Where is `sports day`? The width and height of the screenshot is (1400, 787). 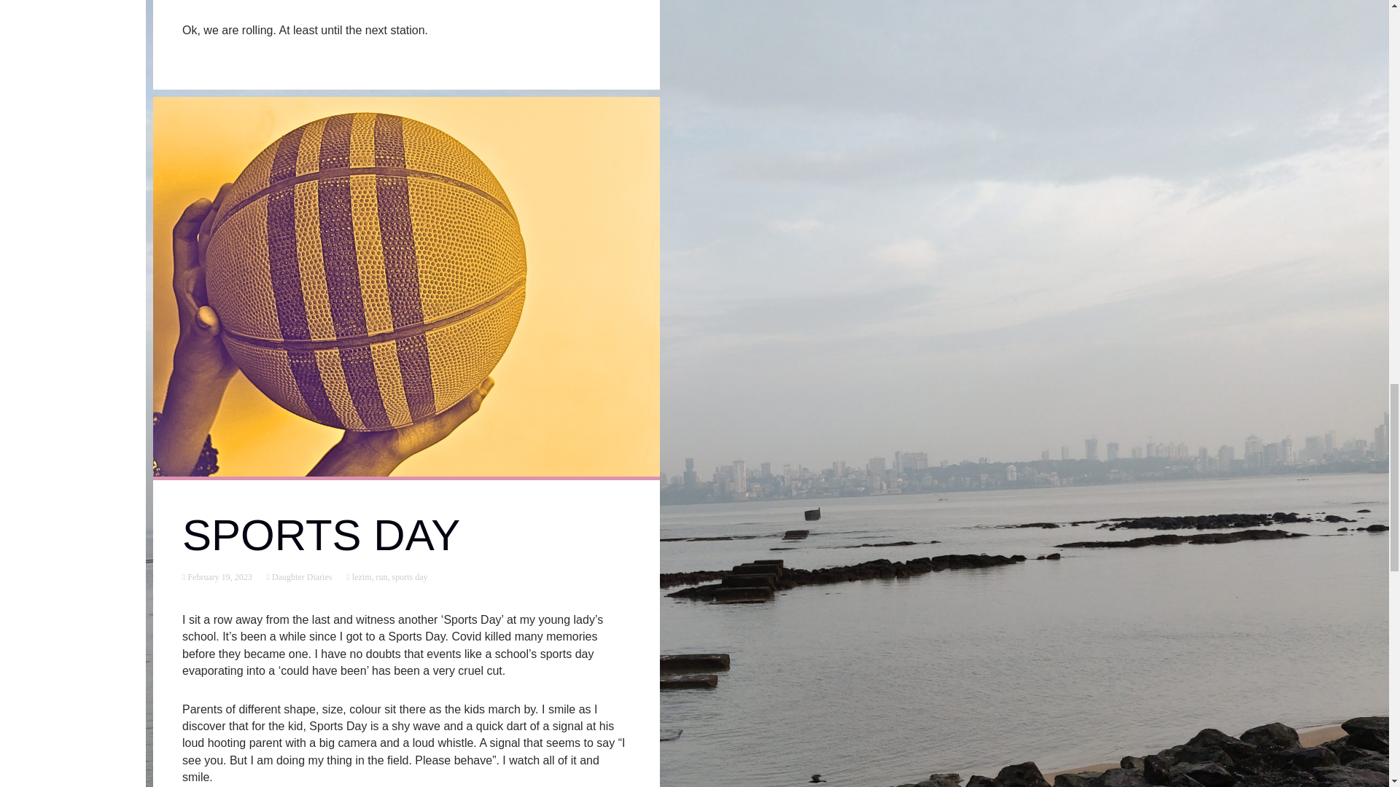 sports day is located at coordinates (409, 577).